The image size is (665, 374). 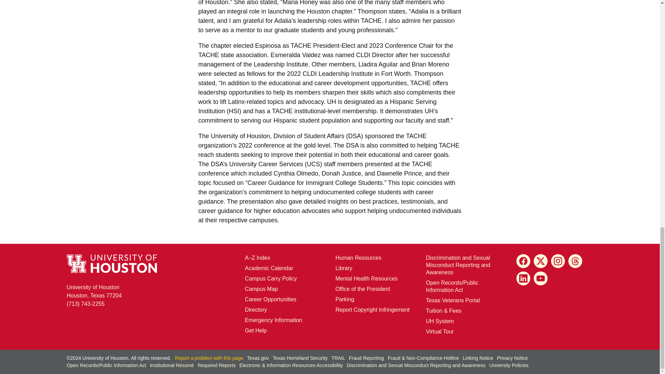 I want to click on Library, so click(x=344, y=268).